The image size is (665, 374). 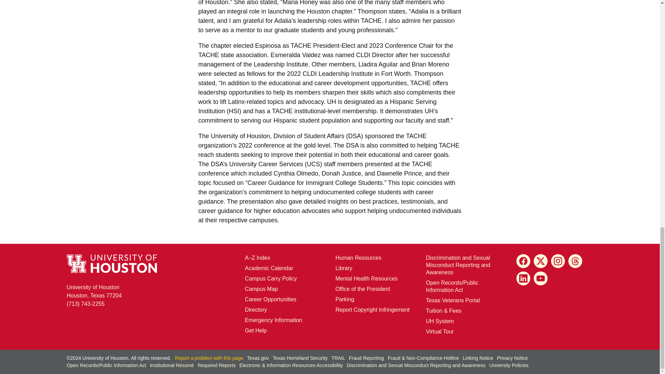 I want to click on Library, so click(x=344, y=268).